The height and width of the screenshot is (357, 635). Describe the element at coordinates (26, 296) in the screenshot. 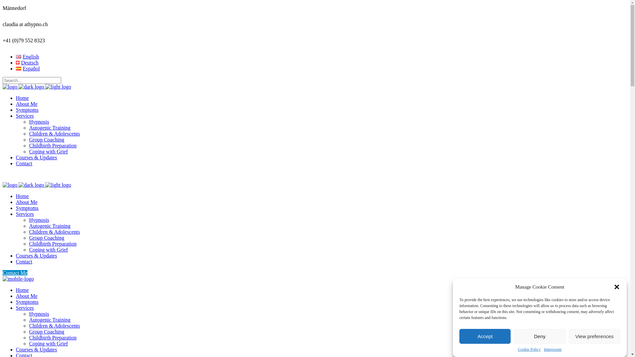

I see `About Me` at that location.